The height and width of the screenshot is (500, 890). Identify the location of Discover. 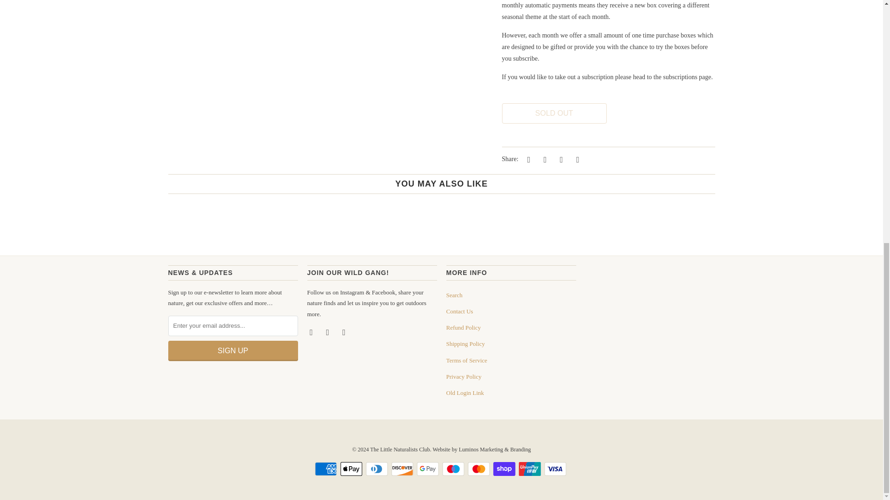
(403, 469).